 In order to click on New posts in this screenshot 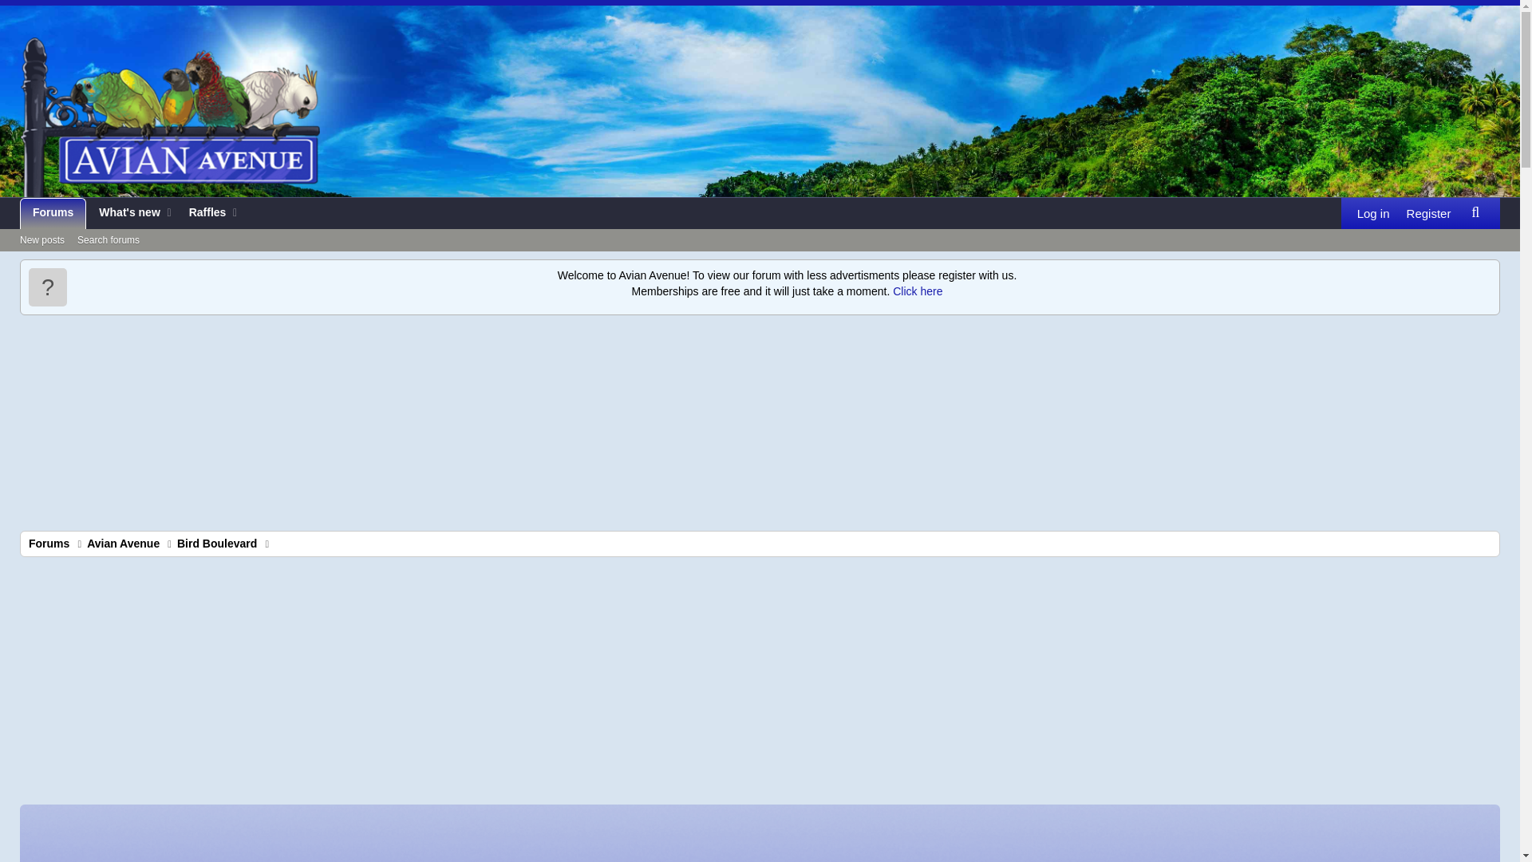, I will do `click(1475, 212)`.